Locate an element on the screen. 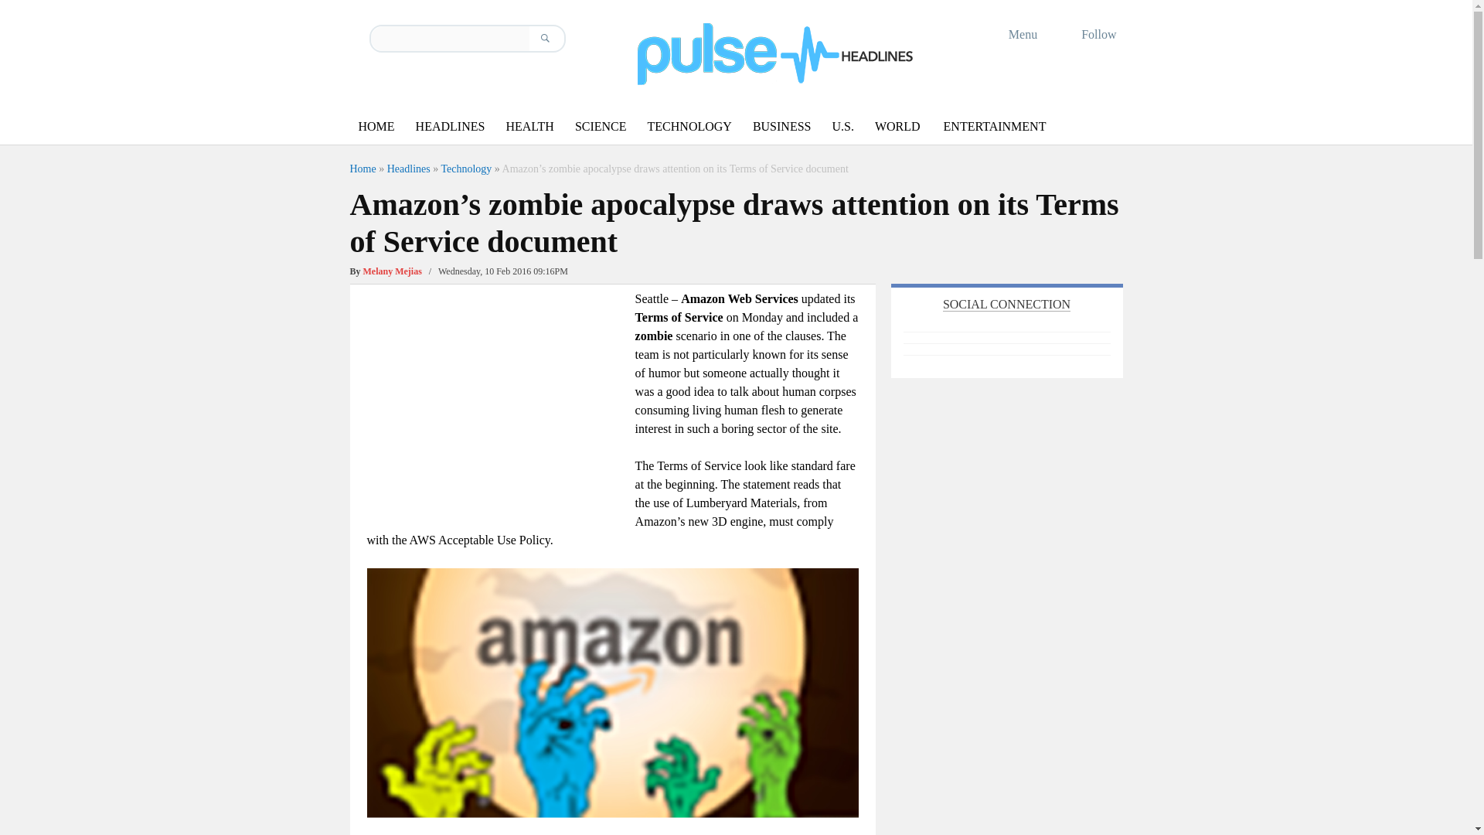 The image size is (1484, 835).  View all posts by Melany Mejias is located at coordinates (393, 271).